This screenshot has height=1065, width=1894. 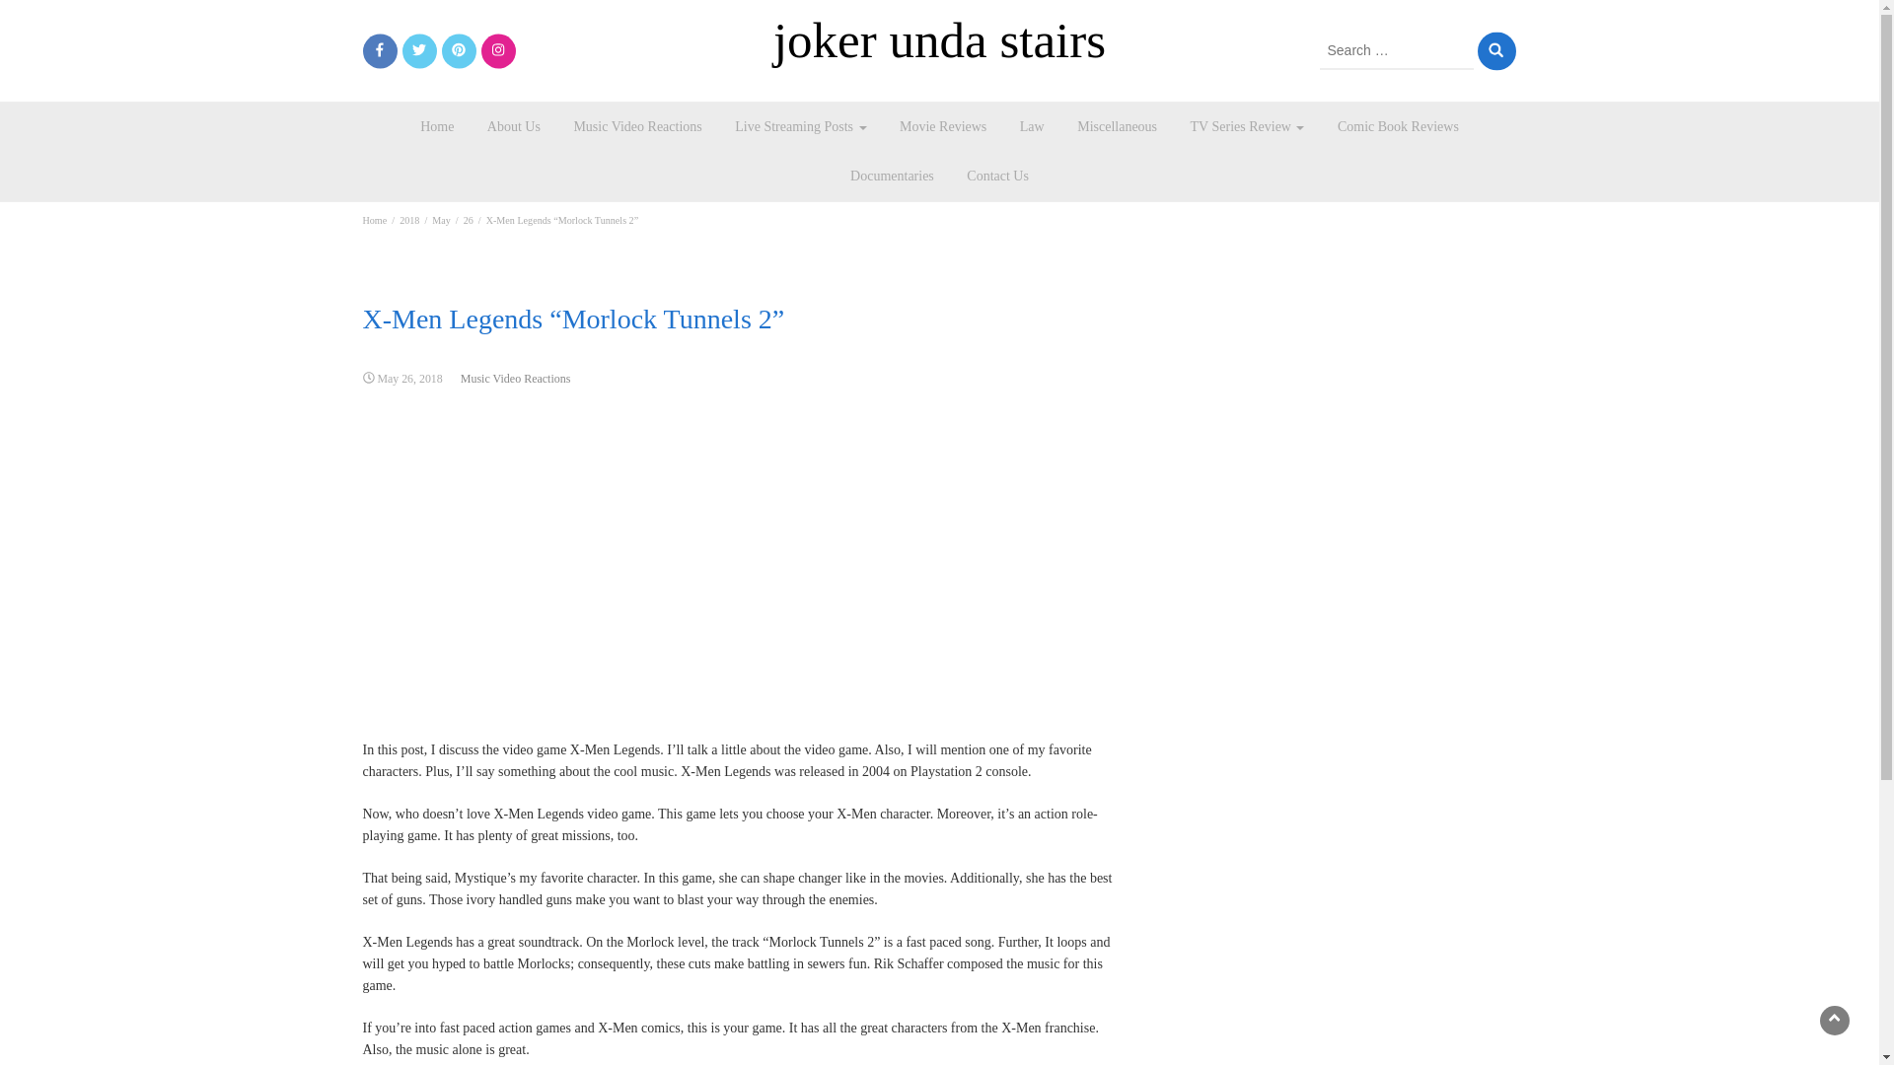 What do you see at coordinates (1032, 126) in the screenshot?
I see `Law` at bounding box center [1032, 126].